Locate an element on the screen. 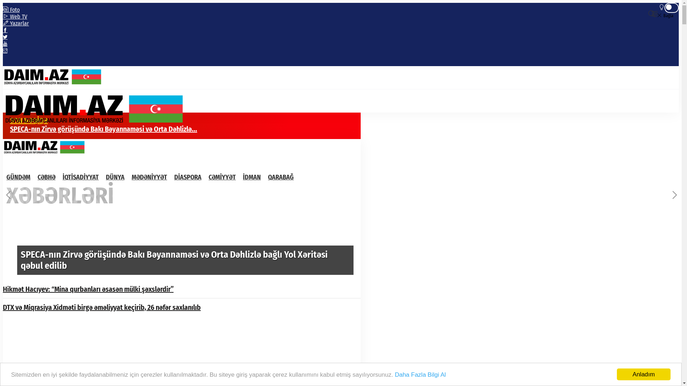 This screenshot has height=386, width=687. DAIM | AZ is located at coordinates (60, 77).